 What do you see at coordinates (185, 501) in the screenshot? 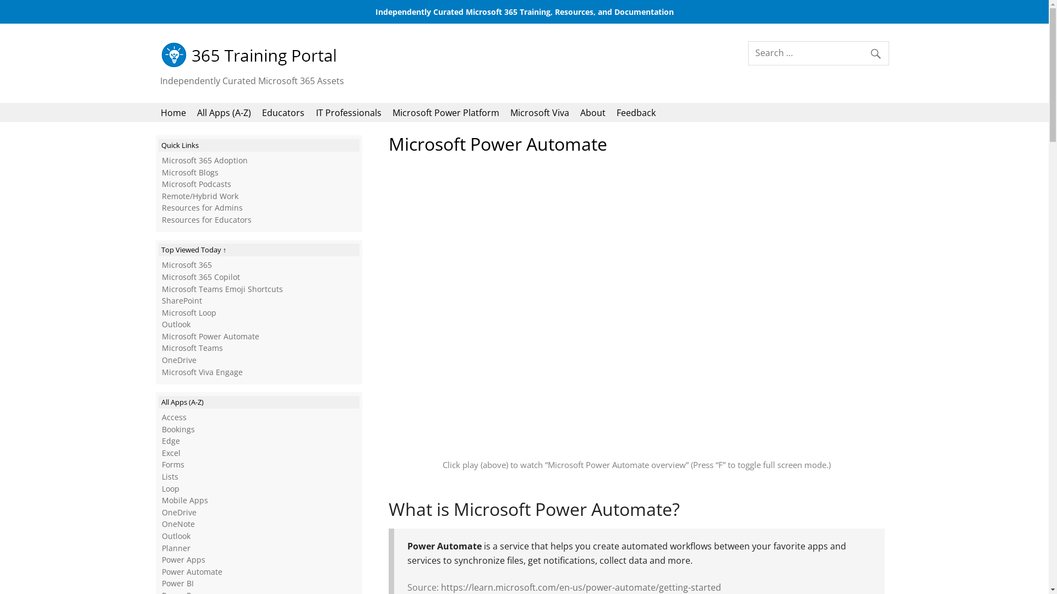
I see `Mobile Apps` at bounding box center [185, 501].